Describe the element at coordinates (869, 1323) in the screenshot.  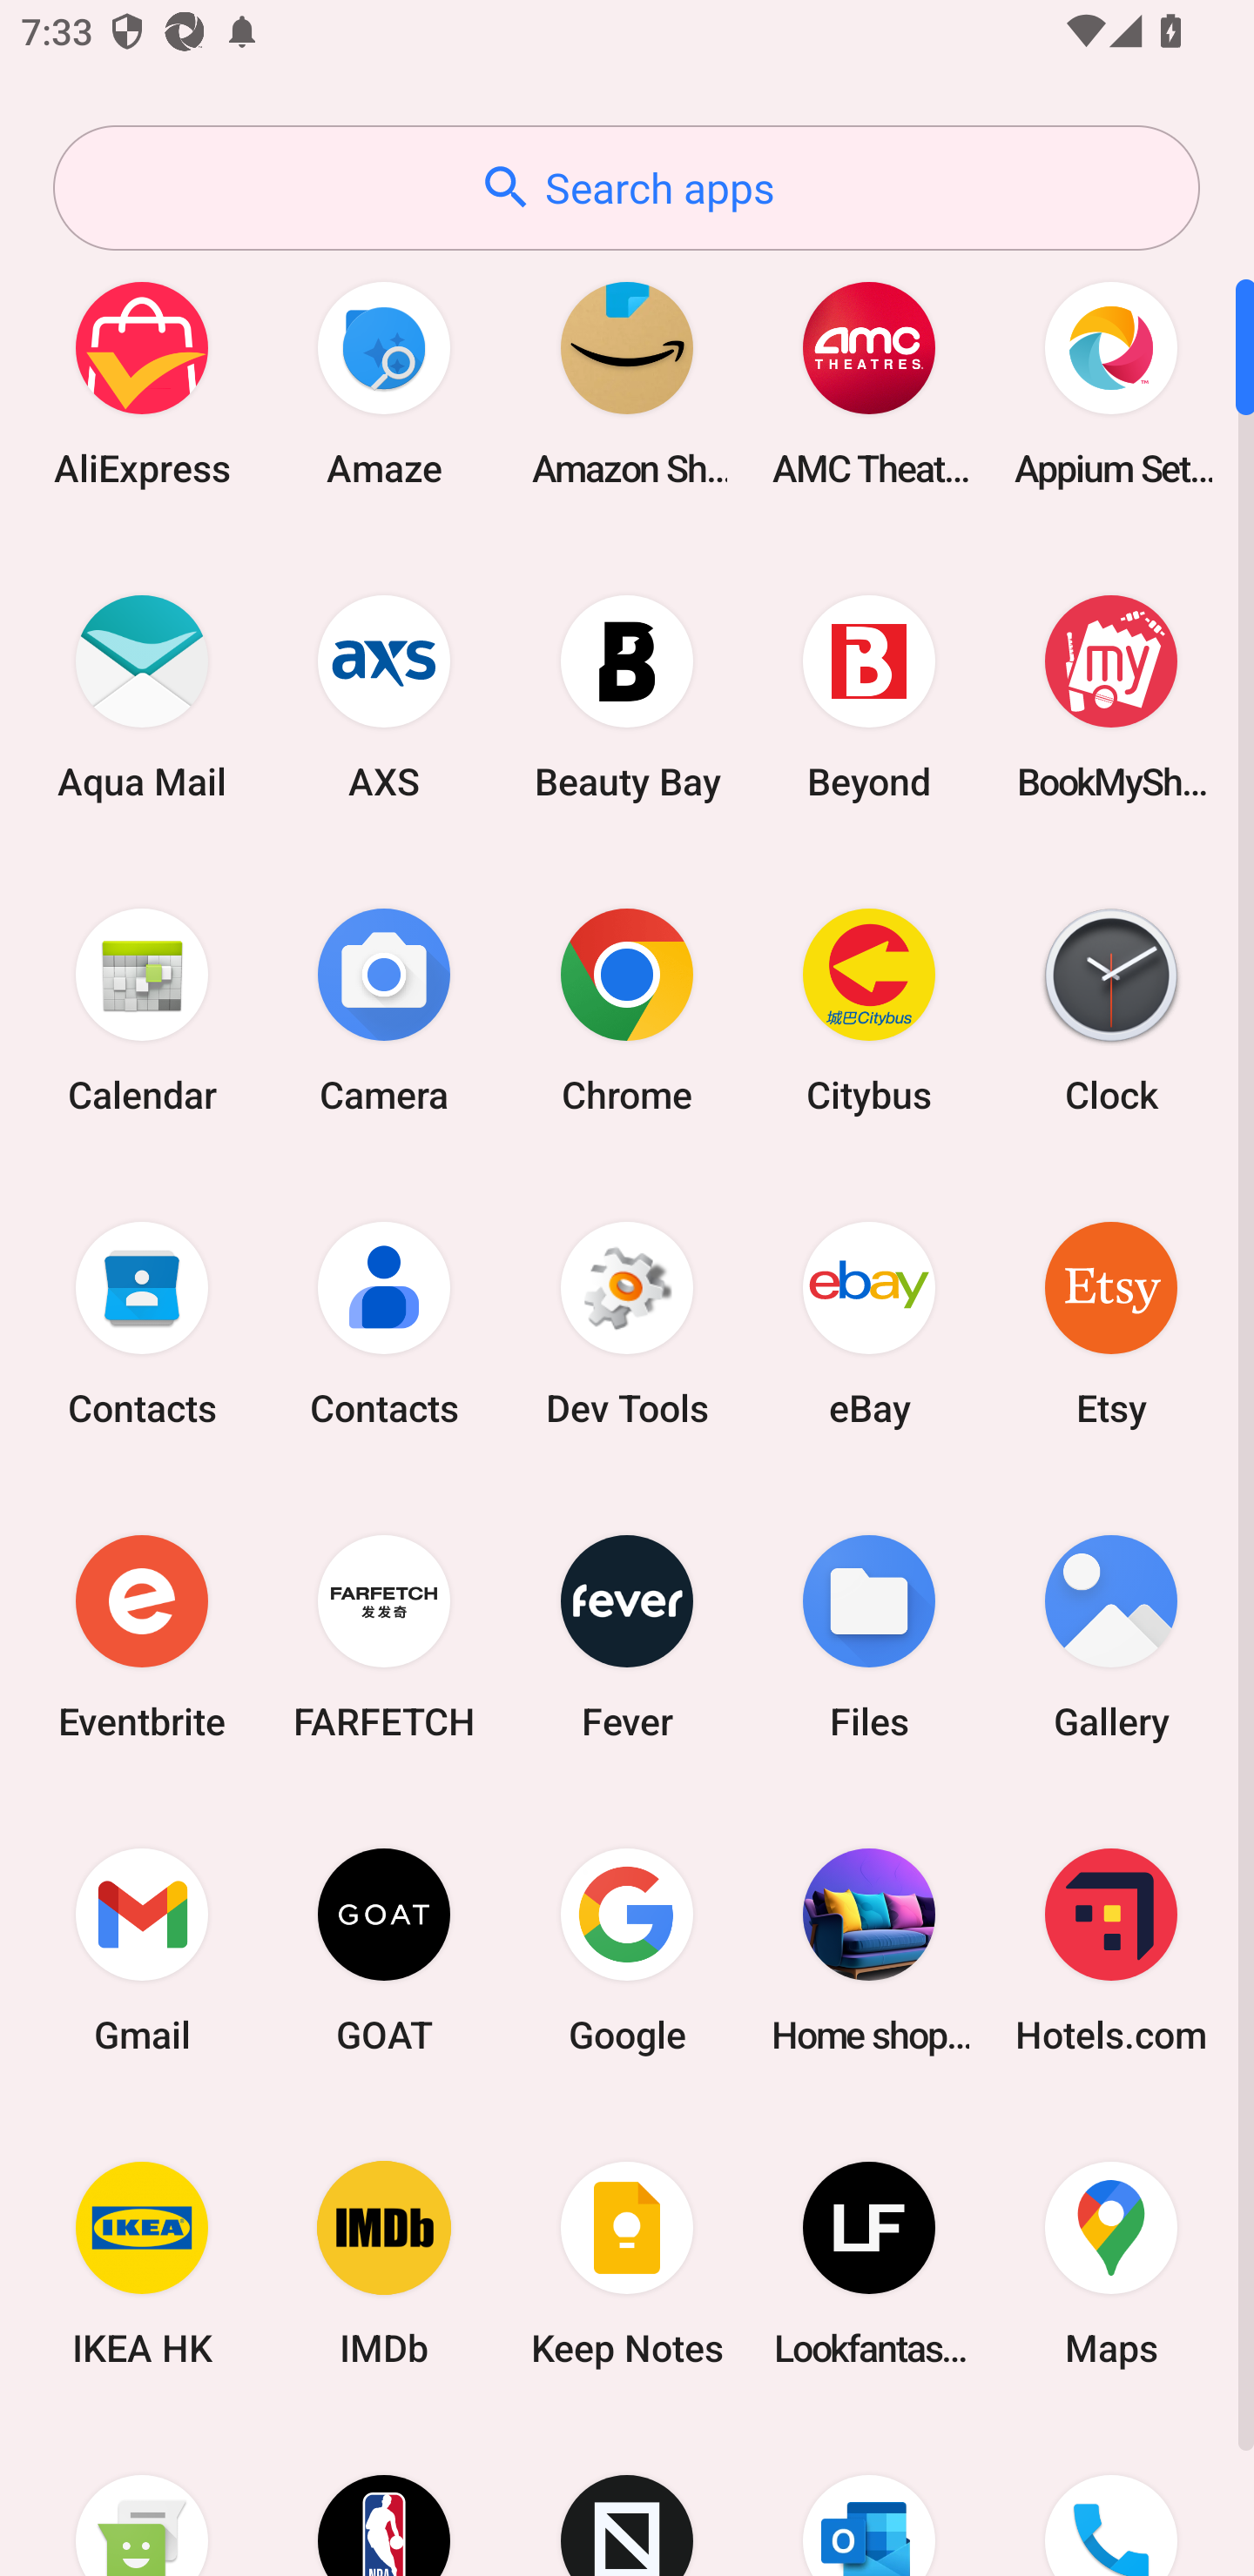
I see `eBay` at that location.